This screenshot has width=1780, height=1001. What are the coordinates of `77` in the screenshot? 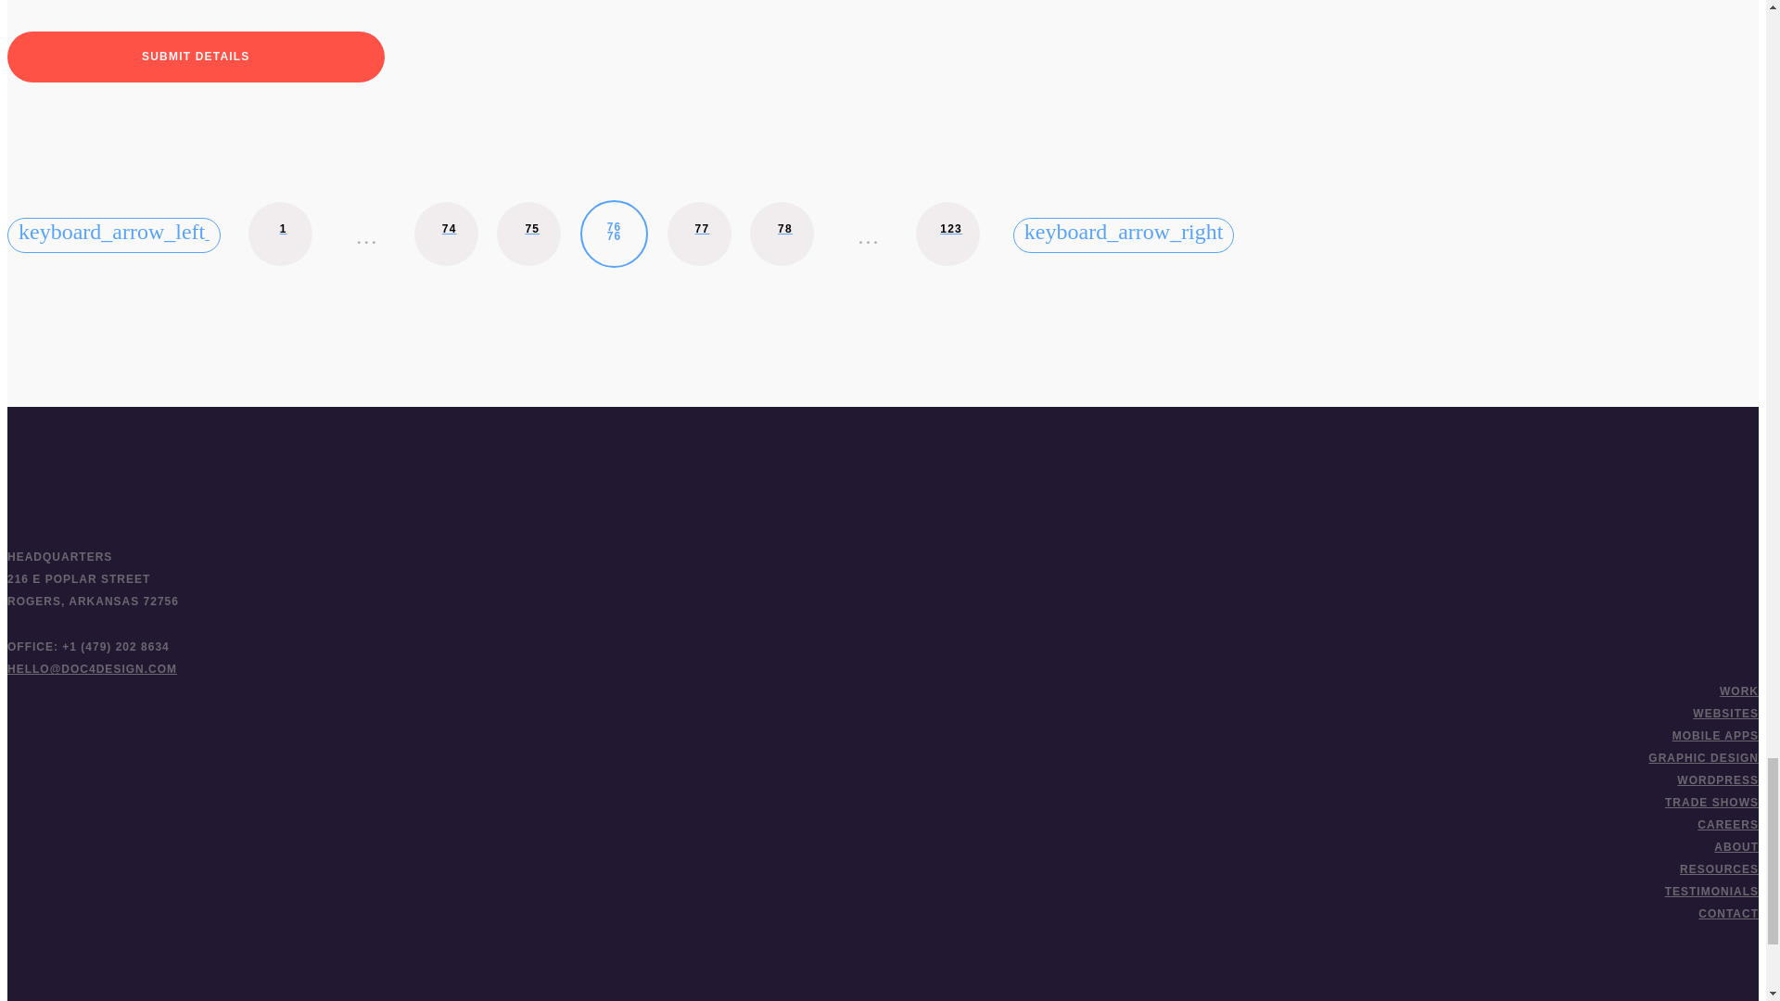 It's located at (699, 234).